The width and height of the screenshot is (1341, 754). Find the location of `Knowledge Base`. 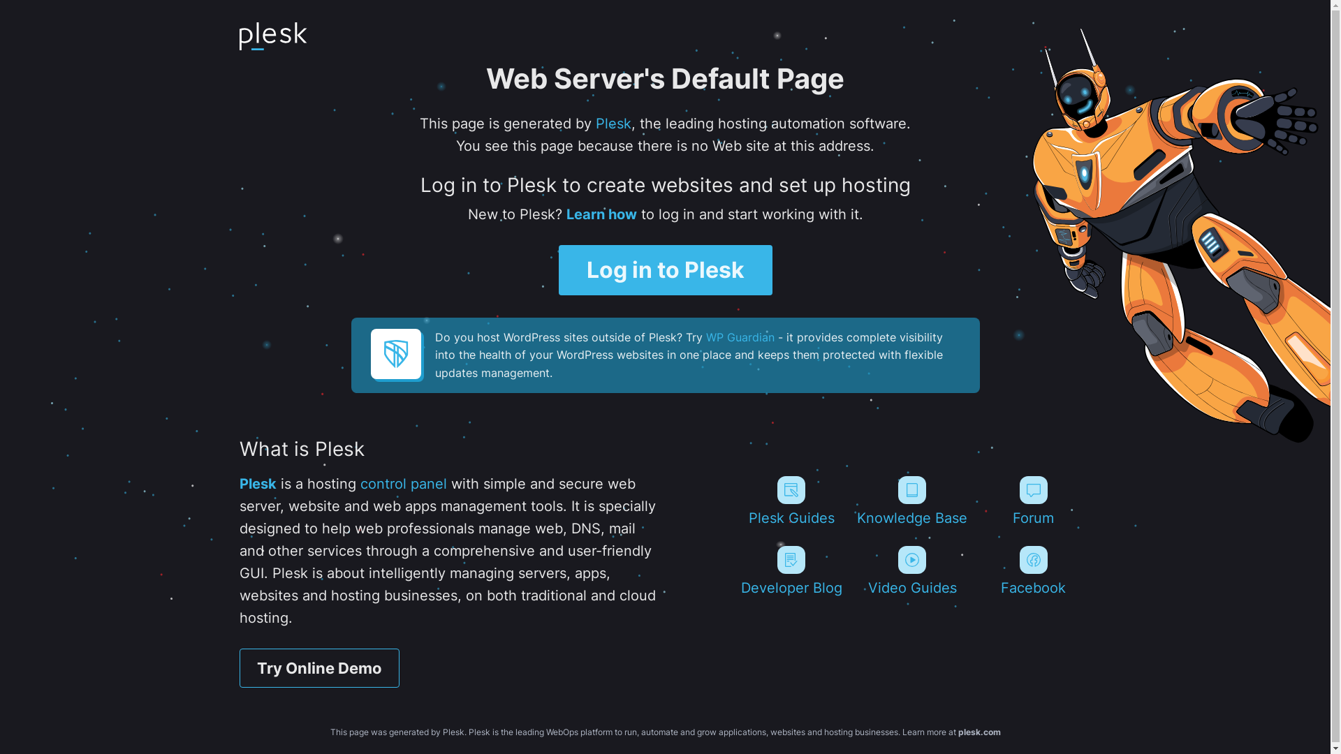

Knowledge Base is located at coordinates (912, 501).